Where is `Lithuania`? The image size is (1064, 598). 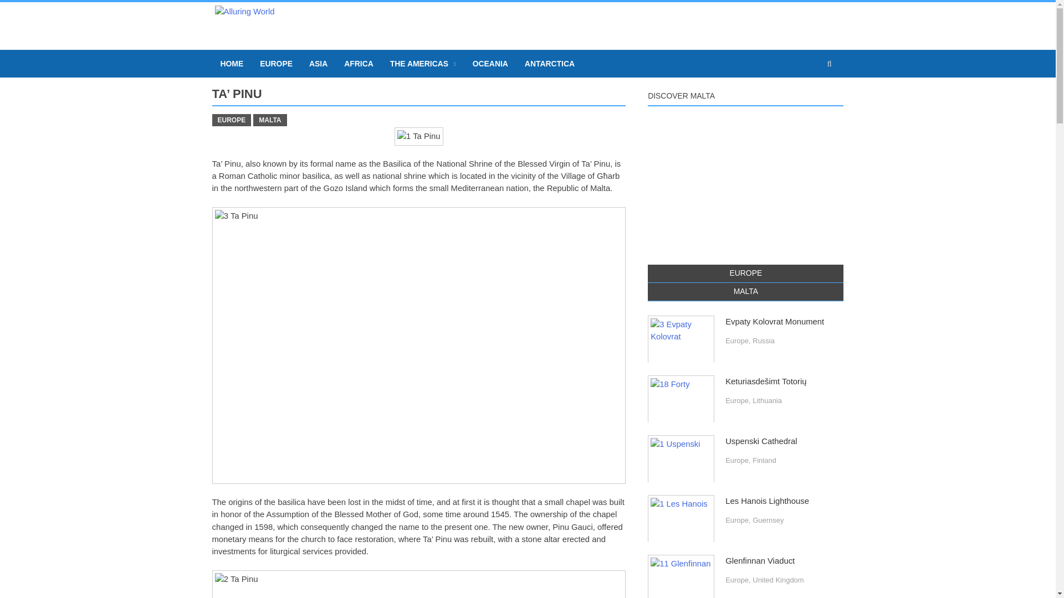 Lithuania is located at coordinates (767, 401).